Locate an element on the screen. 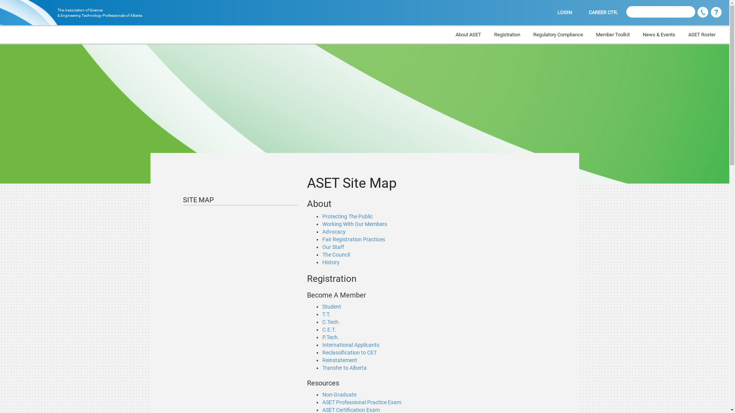  International Applicants is located at coordinates (351, 345).